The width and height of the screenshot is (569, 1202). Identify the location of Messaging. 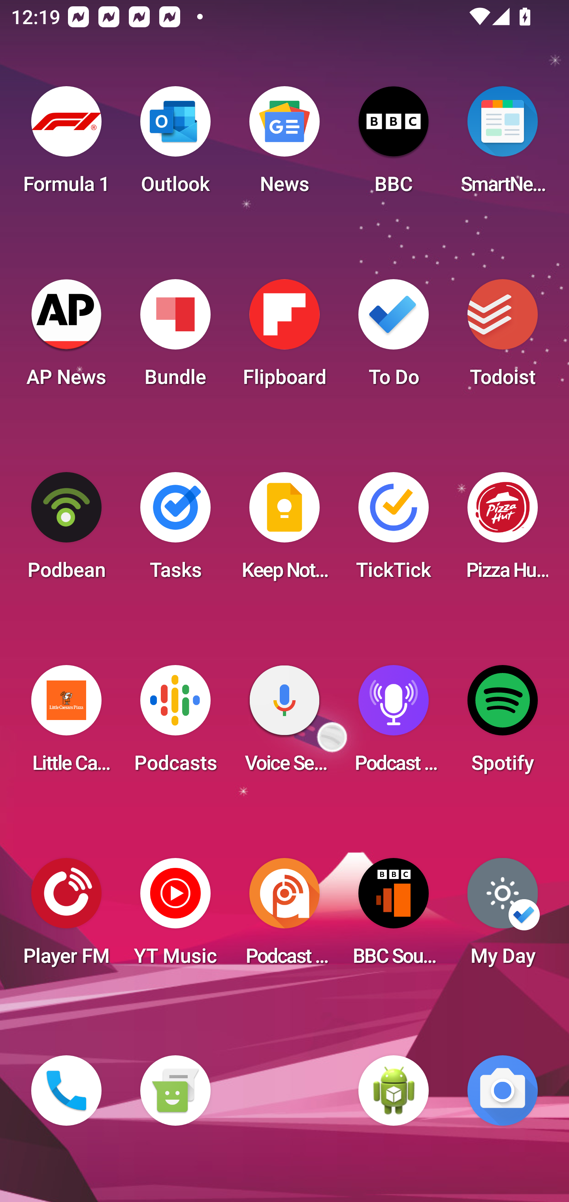
(175, 1090).